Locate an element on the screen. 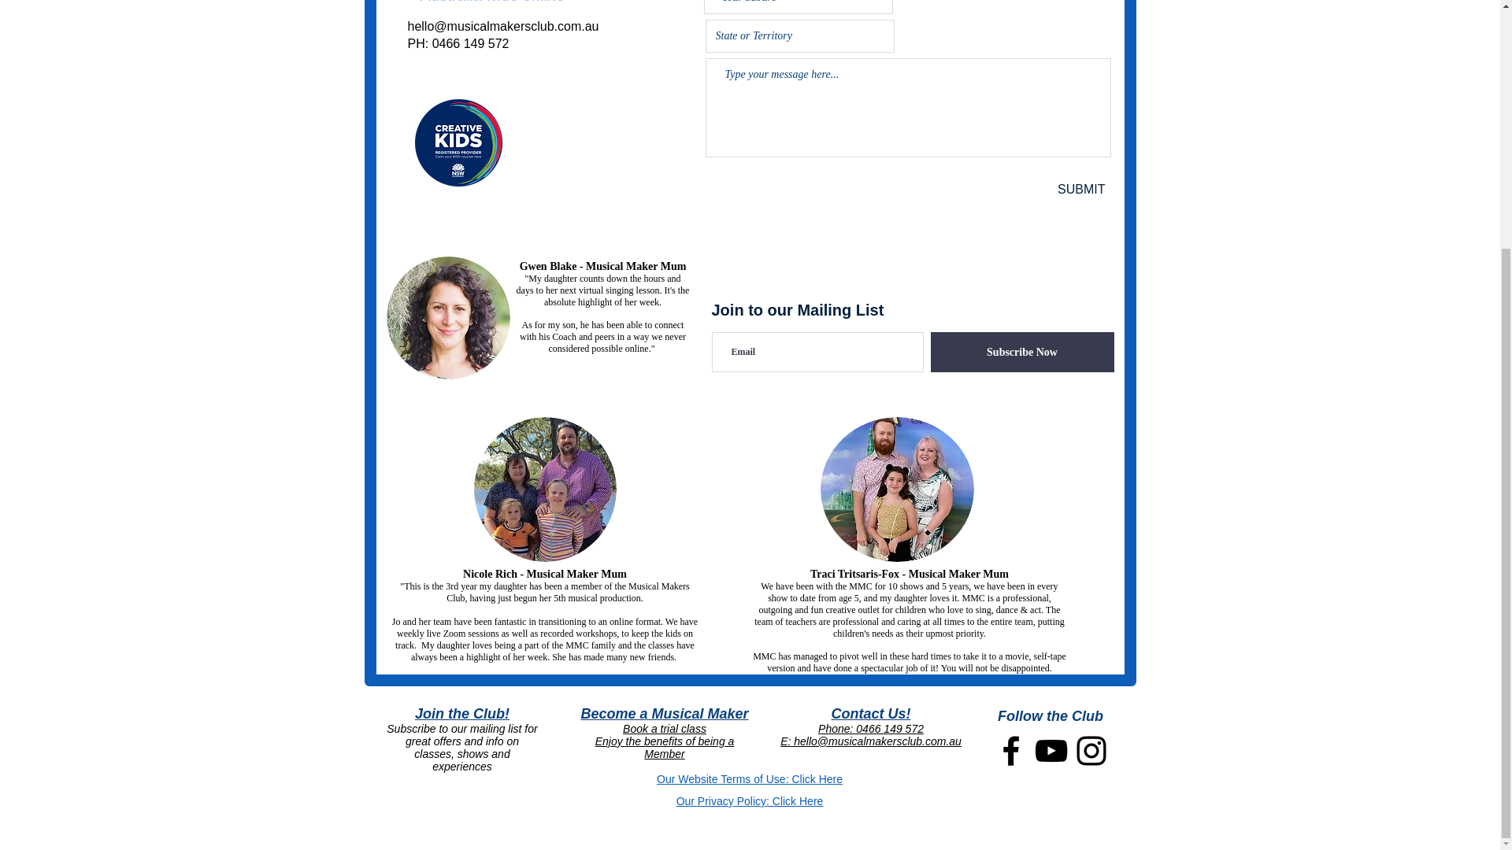 This screenshot has width=1512, height=850. SUBMIT is located at coordinates (1055, 189).